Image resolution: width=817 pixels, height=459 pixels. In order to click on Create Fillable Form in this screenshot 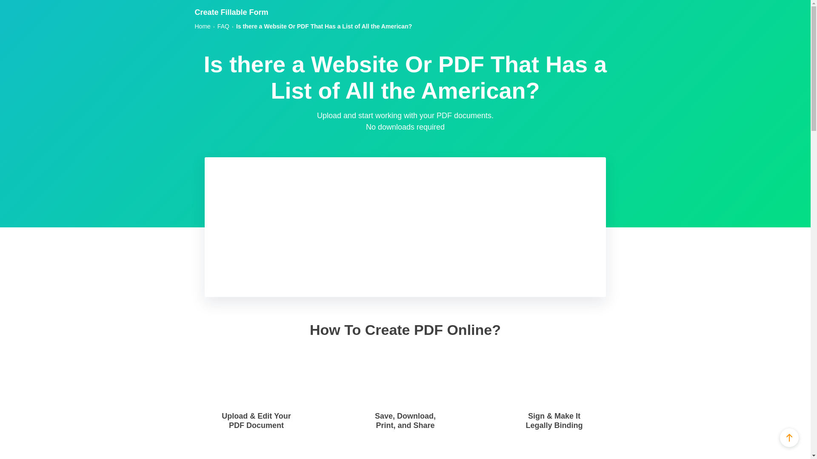, I will do `click(231, 12)`.